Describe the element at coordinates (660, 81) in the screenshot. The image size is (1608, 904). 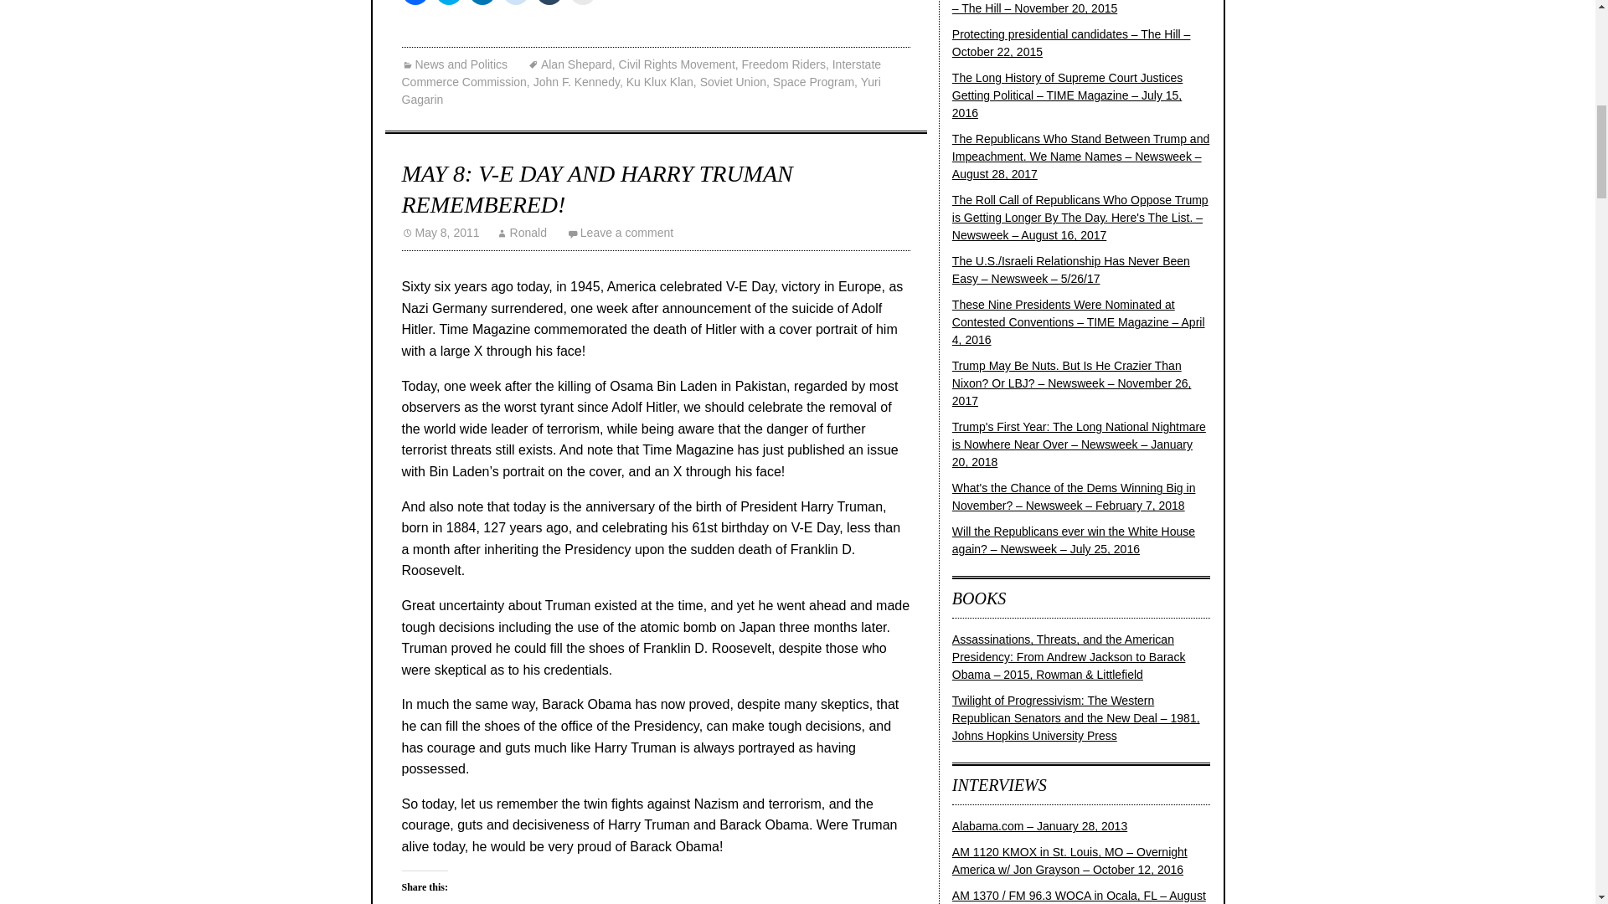
I see `Ku Klux Klan` at that location.